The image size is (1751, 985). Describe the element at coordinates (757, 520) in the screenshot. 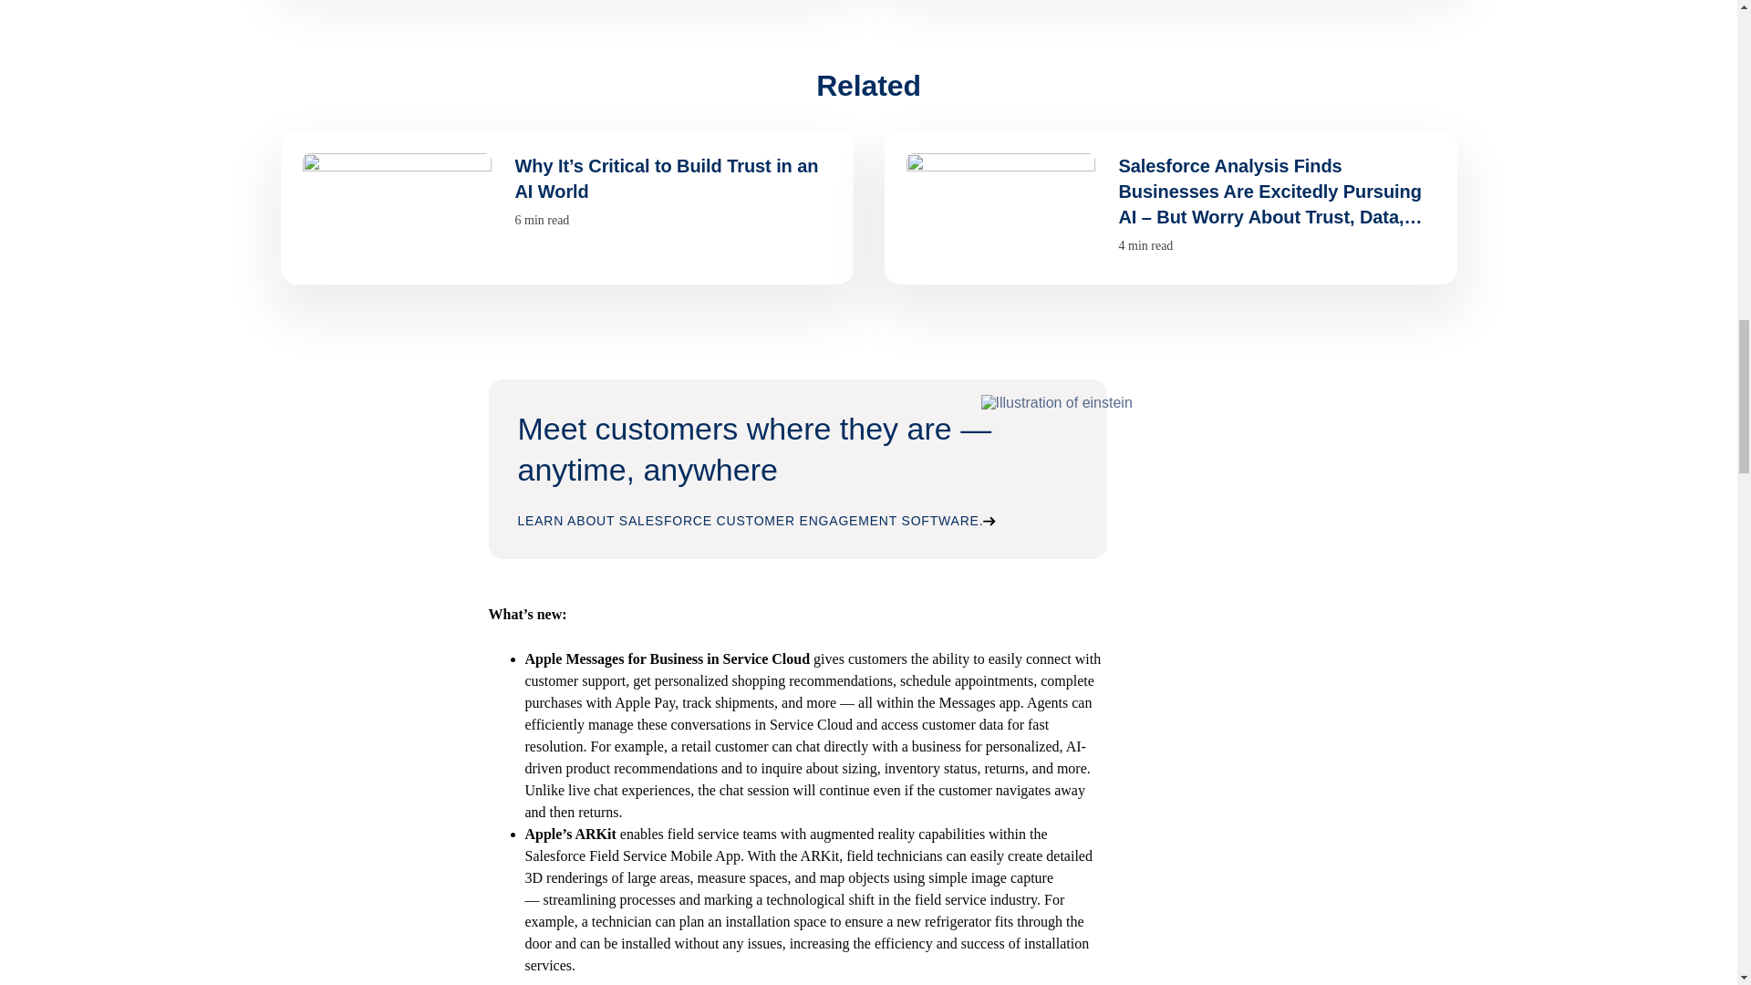

I see `LEARN ABOUT SALESFORCE CUSTOMER ENGAGEMENT SOFTWARE.` at that location.